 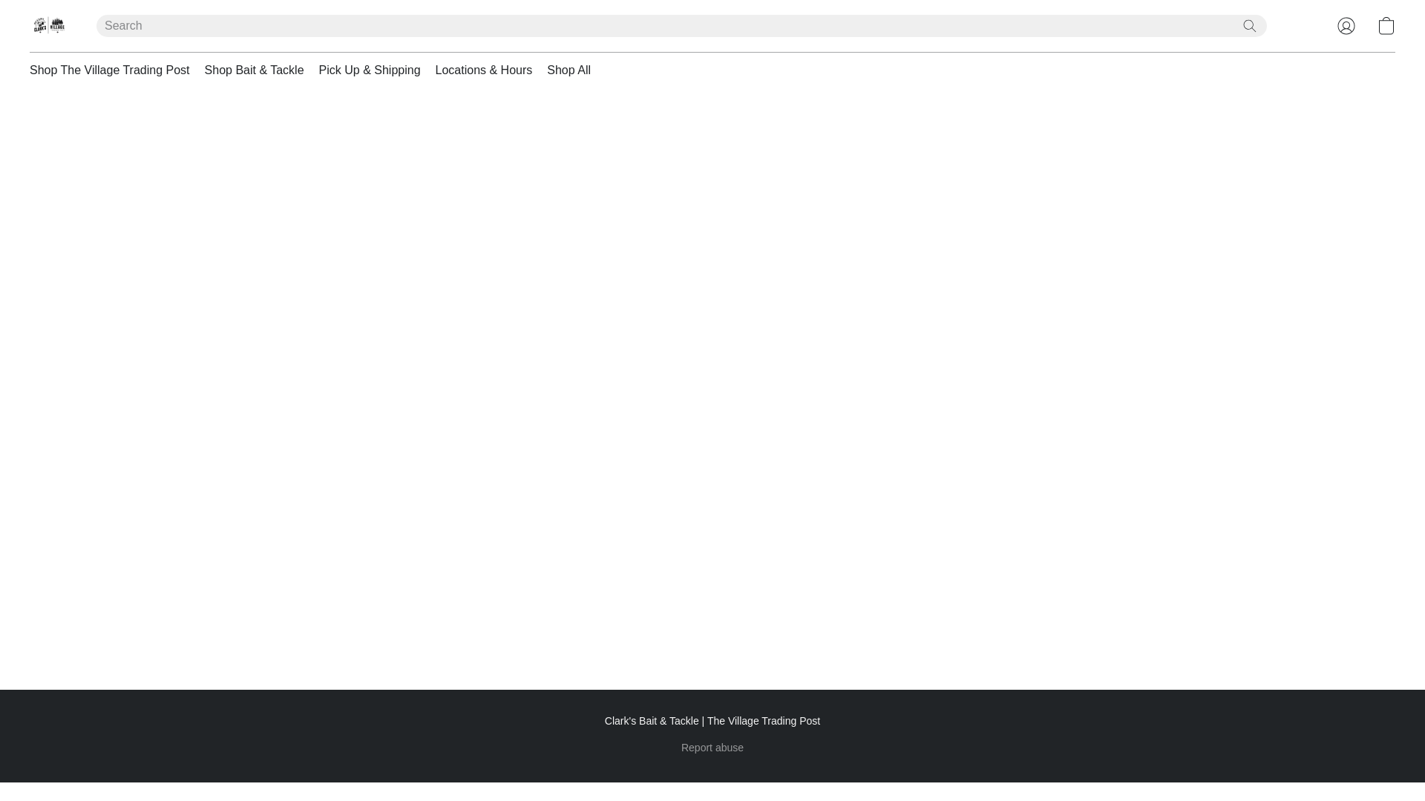 What do you see at coordinates (1386, 25) in the screenshot?
I see `Go to your shopping cart` at bounding box center [1386, 25].